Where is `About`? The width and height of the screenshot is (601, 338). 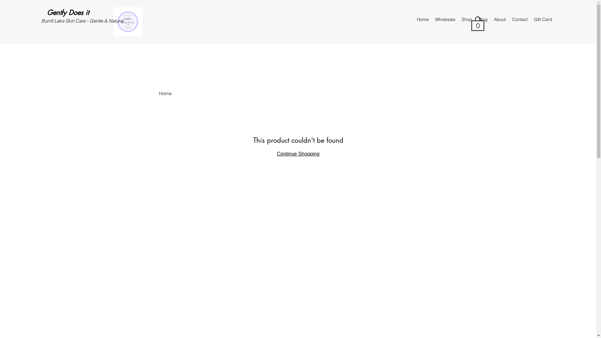
About is located at coordinates (500, 19).